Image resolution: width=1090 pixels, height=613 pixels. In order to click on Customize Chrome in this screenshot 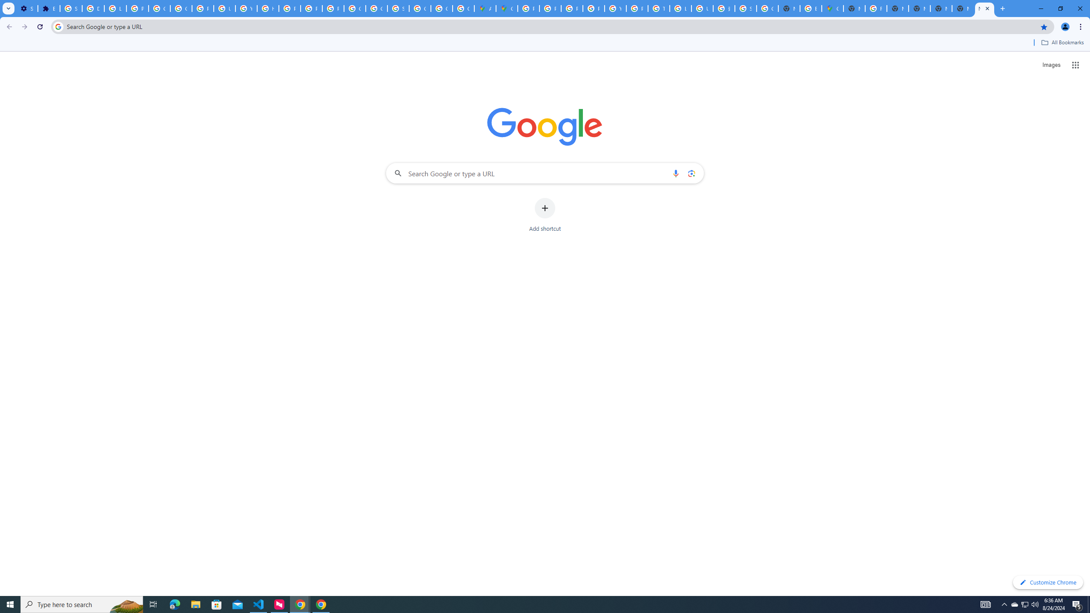, I will do `click(1048, 582)`.